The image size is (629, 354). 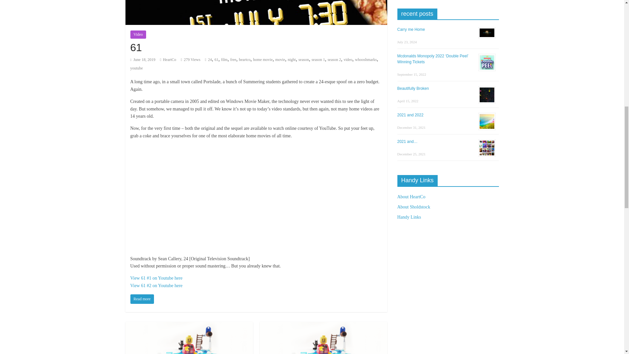 What do you see at coordinates (136, 48) in the screenshot?
I see `61` at bounding box center [136, 48].